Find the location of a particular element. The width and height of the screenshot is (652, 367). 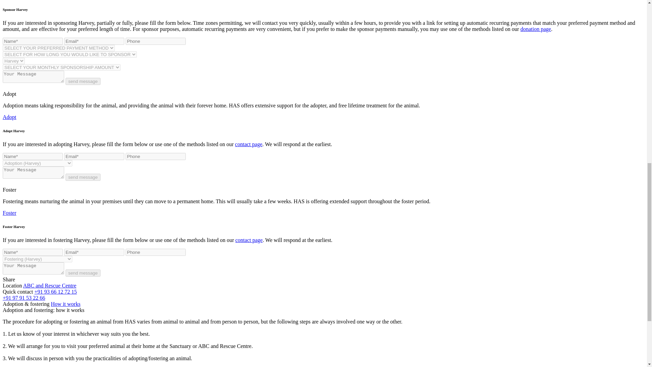

contact page is located at coordinates (249, 240).